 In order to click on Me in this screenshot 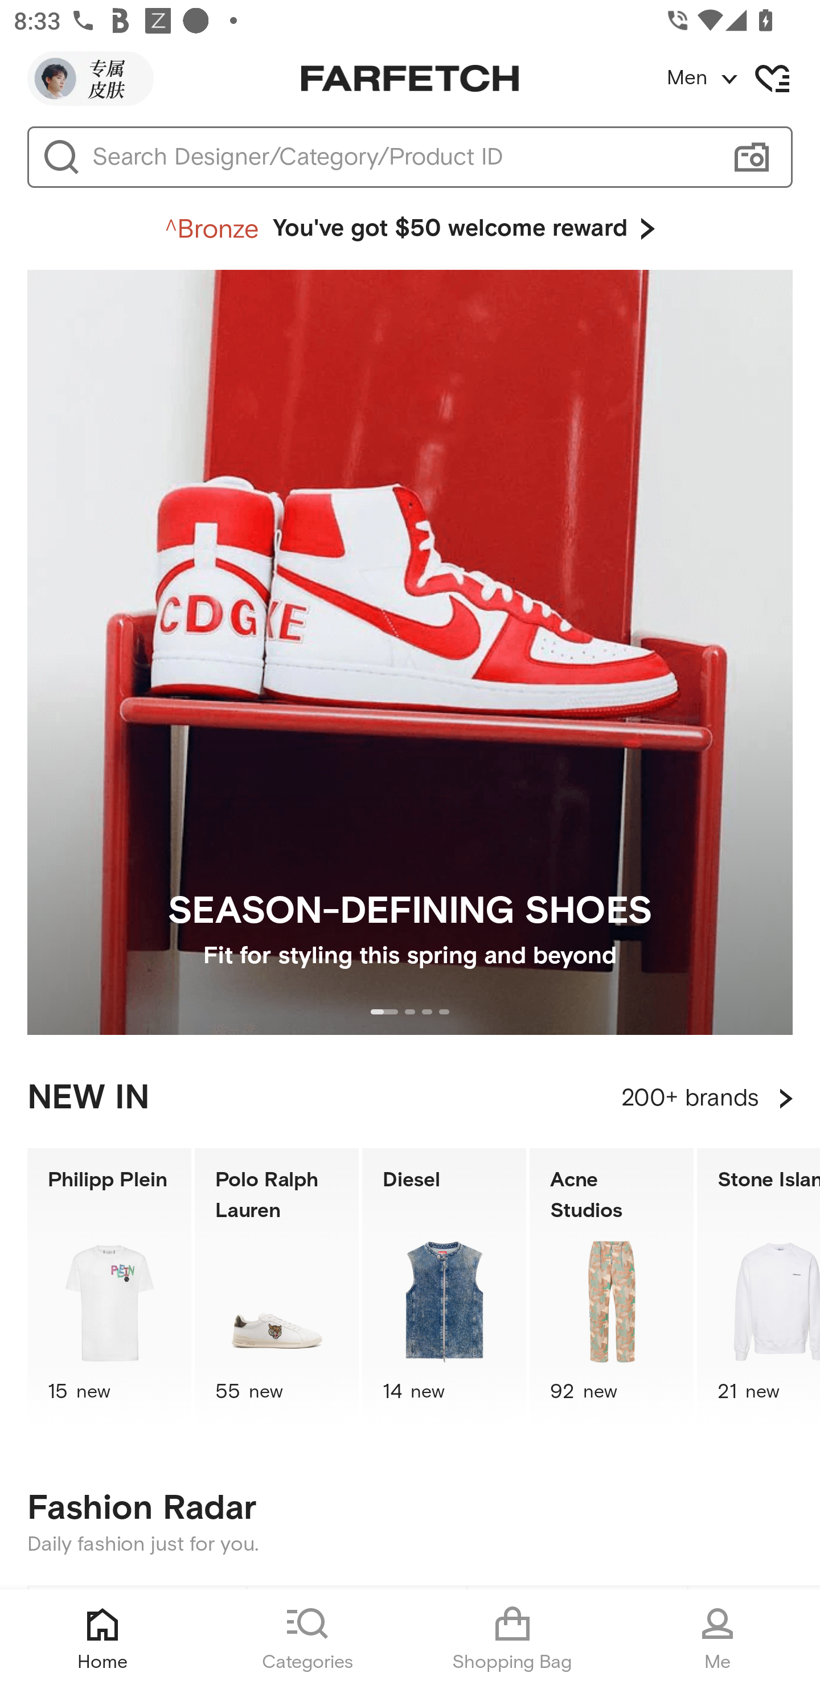, I will do `click(717, 1637)`.